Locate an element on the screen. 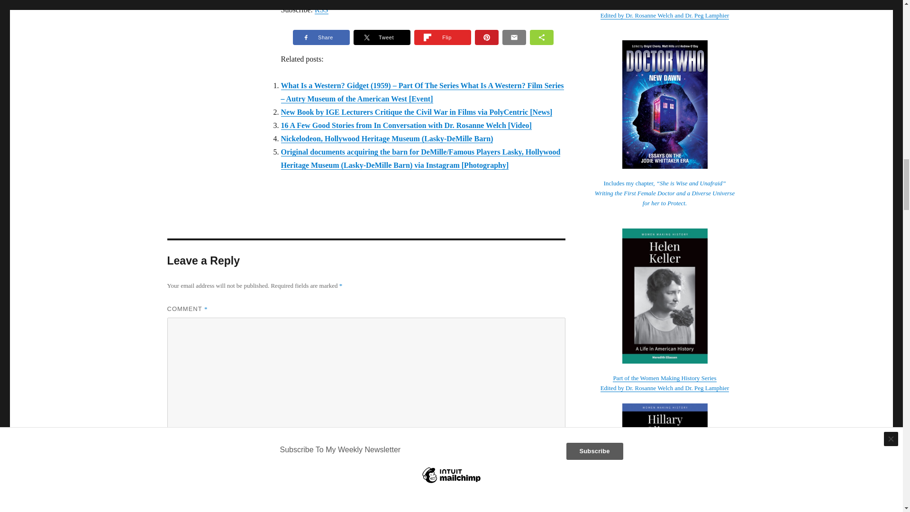 Image resolution: width=910 pixels, height=512 pixels. RSS is located at coordinates (321, 9).